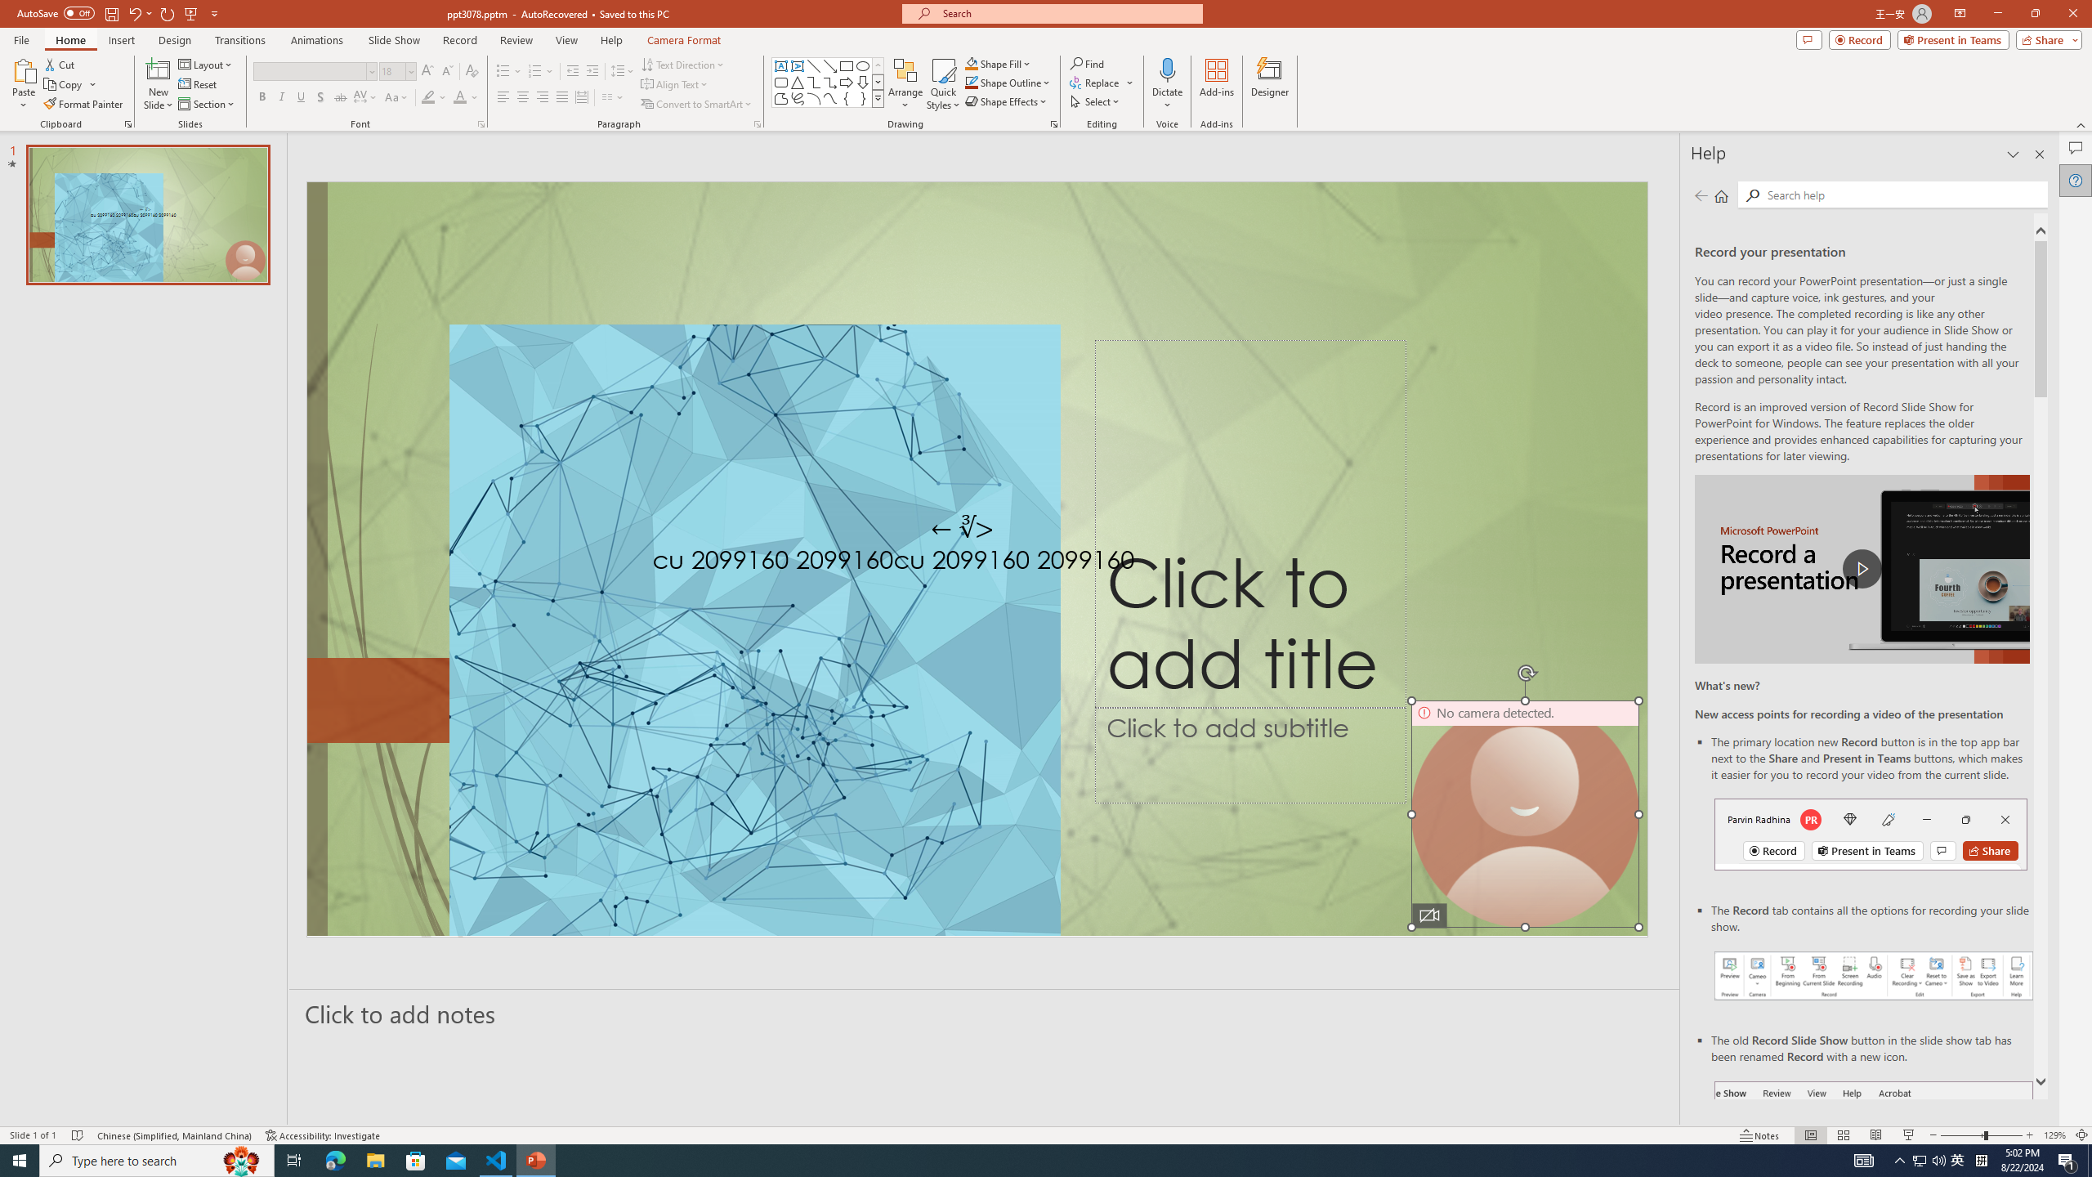 The height and width of the screenshot is (1177, 2092). Describe the element at coordinates (1525, 814) in the screenshot. I see `Camera 9, No camera detected.` at that location.